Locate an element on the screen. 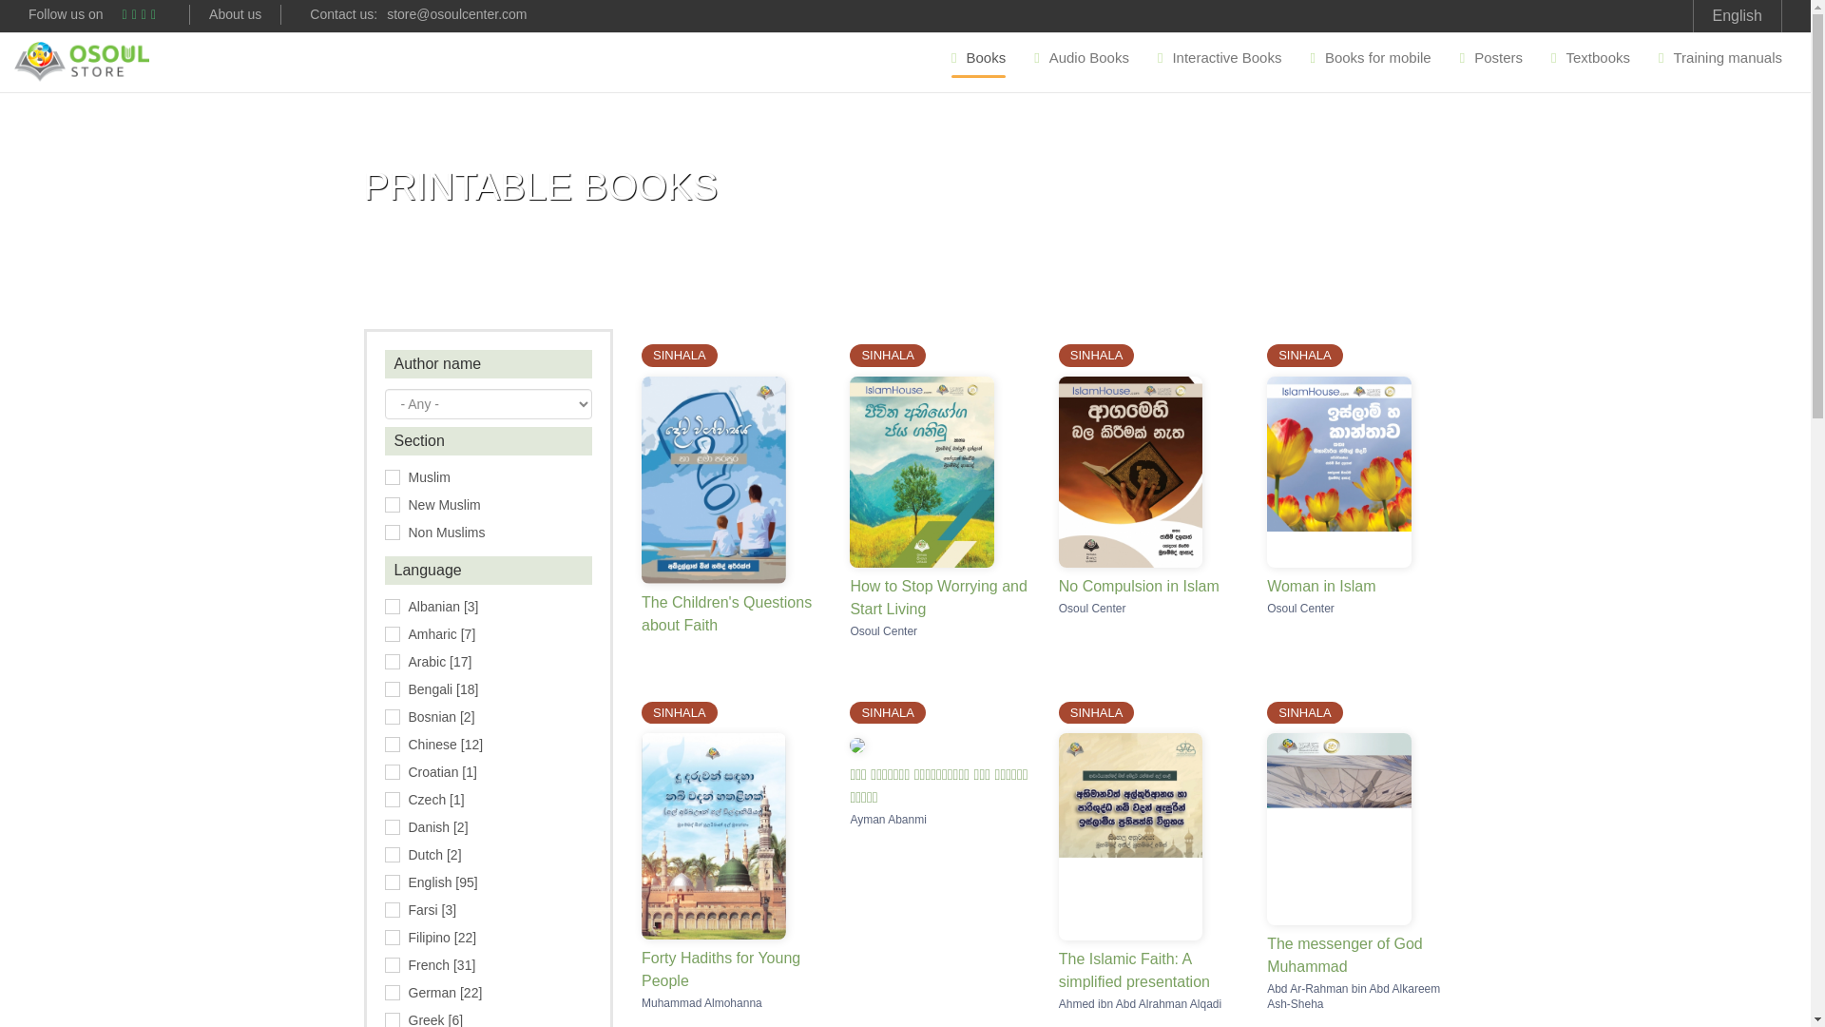  Interactive Books is located at coordinates (1220, 63).